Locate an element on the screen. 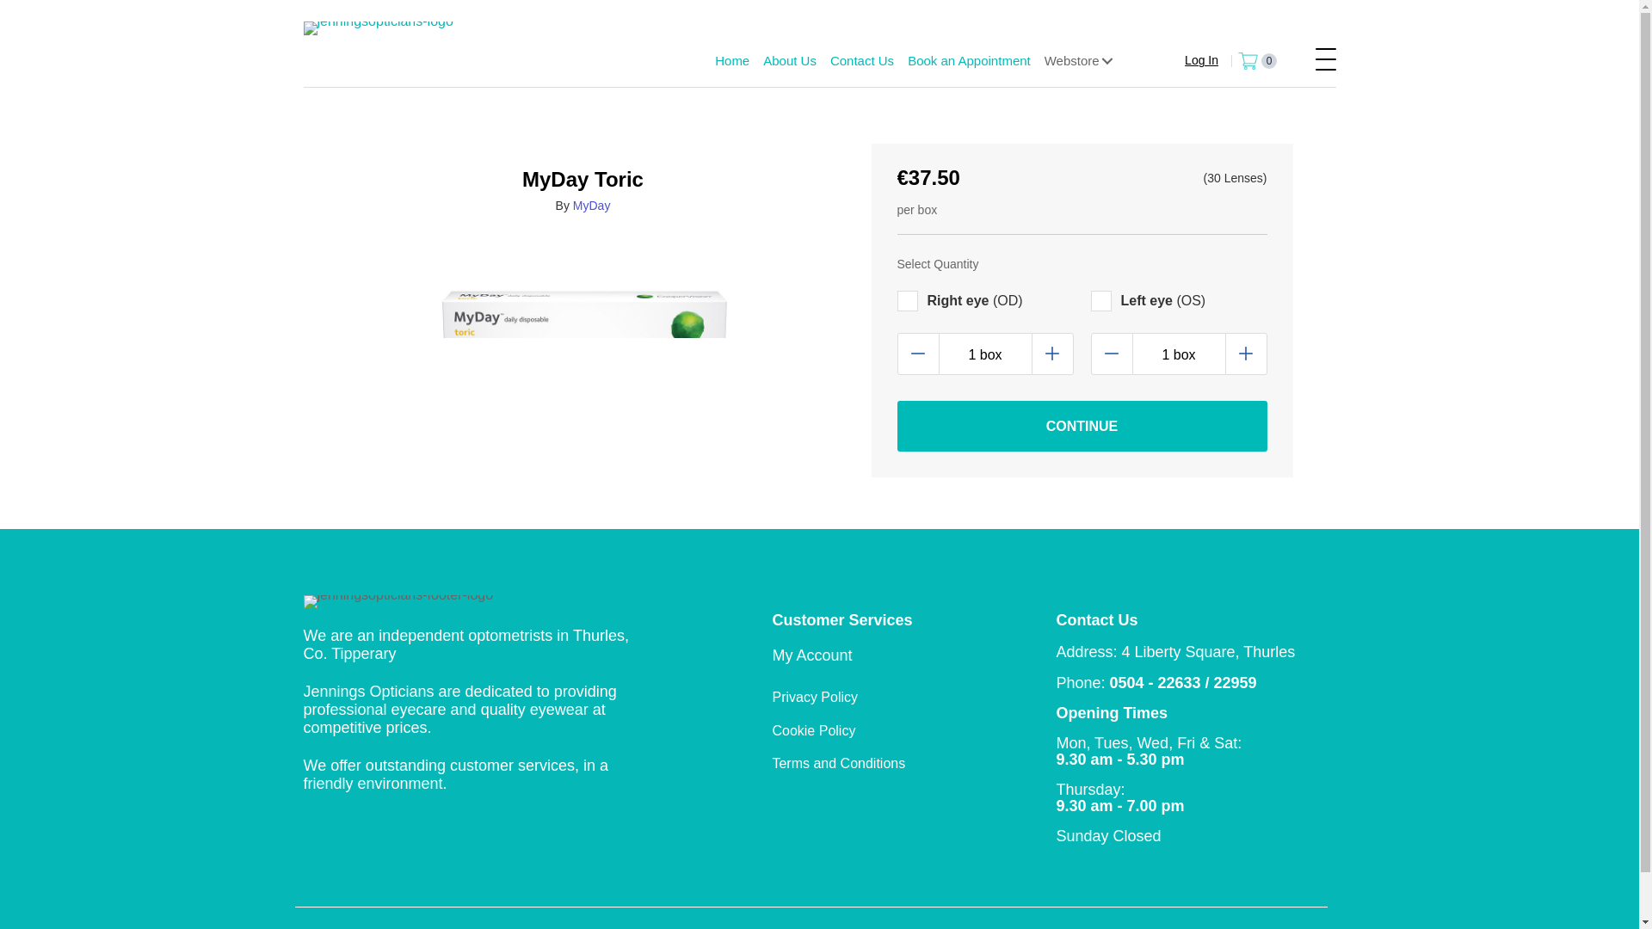  Contact Us is located at coordinates (861, 60).